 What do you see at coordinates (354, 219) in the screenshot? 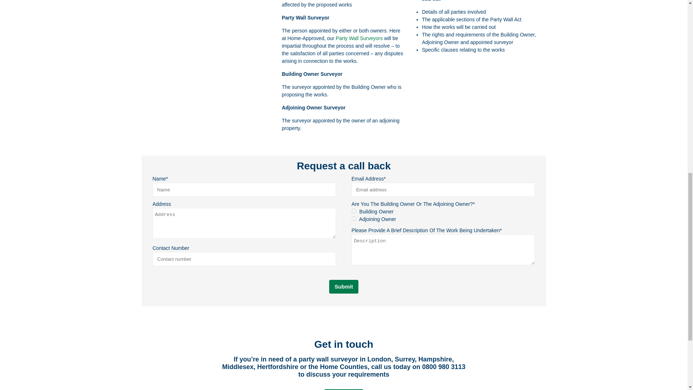
I see `Adjoining owner` at bounding box center [354, 219].